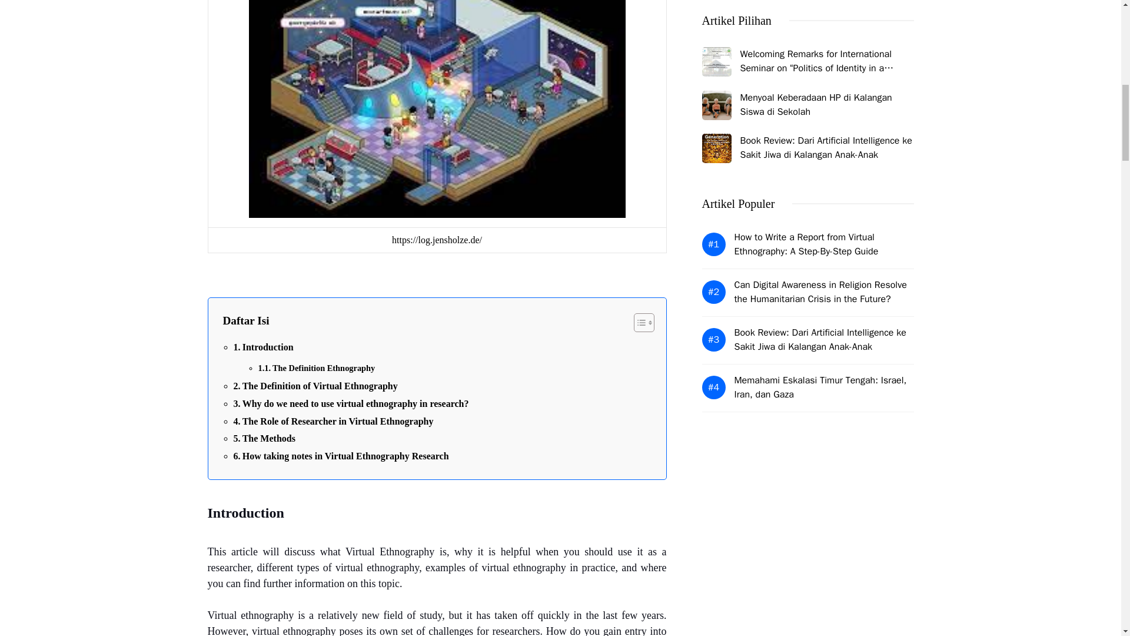 The height and width of the screenshot is (636, 1130). I want to click on How taking notes in Virtual Ethnography Research, so click(340, 456).